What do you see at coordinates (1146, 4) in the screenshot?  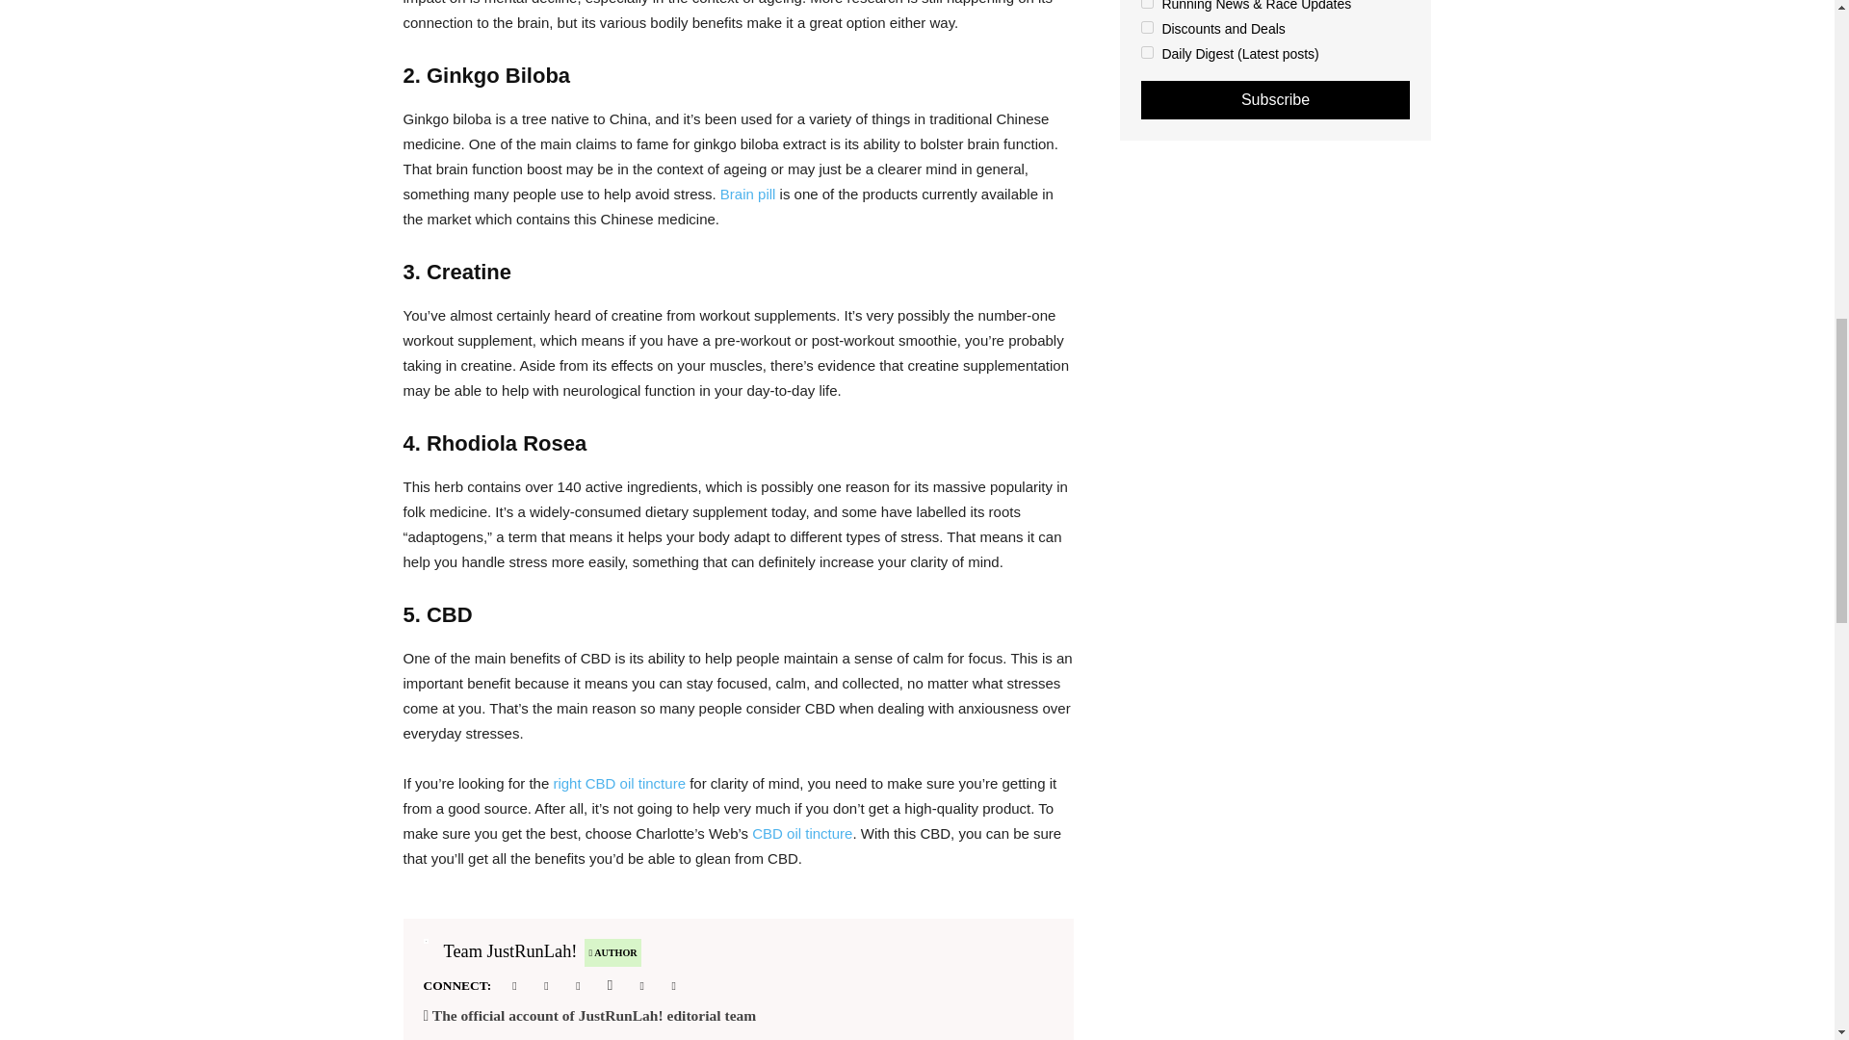 I see `8671578` at bounding box center [1146, 4].